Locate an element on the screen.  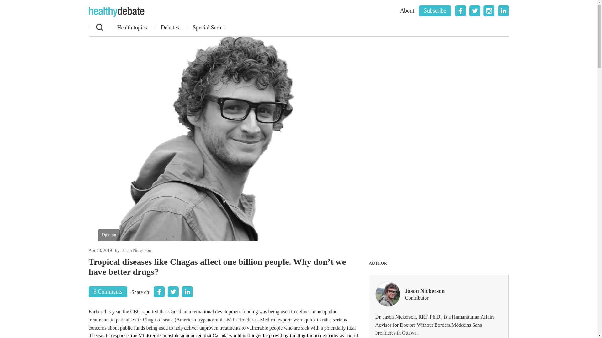
Health topics is located at coordinates (132, 28).